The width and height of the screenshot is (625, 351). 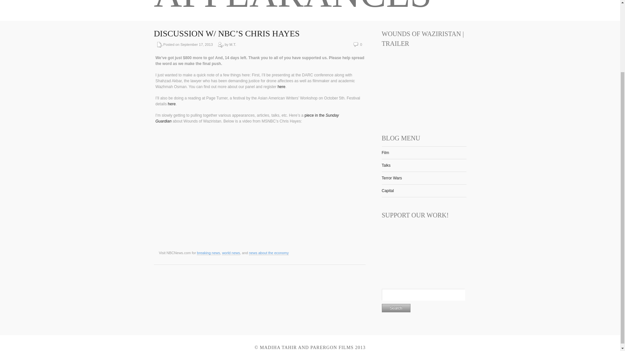 What do you see at coordinates (391, 178) in the screenshot?
I see `Terror Wars` at bounding box center [391, 178].